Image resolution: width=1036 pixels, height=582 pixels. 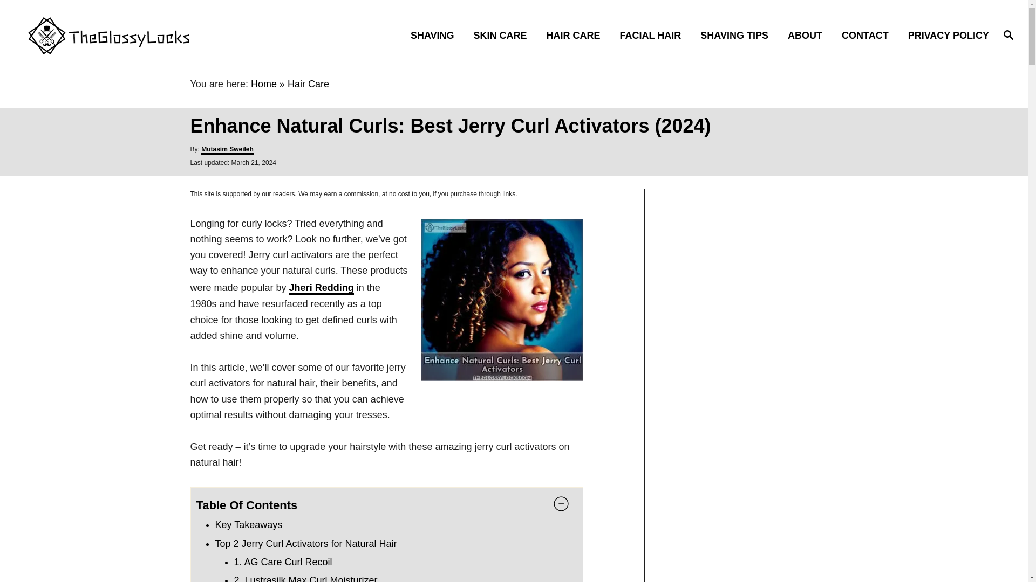 What do you see at coordinates (576, 34) in the screenshot?
I see `HAIR CARE` at bounding box center [576, 34].